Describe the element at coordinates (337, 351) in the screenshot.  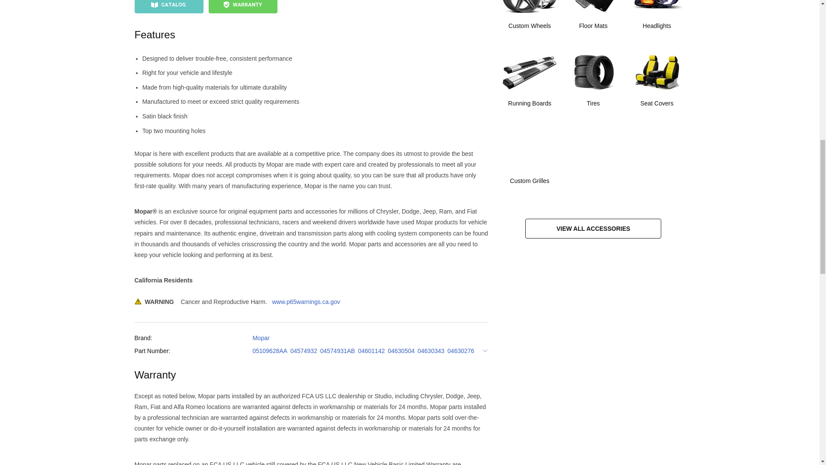
I see `04574931AB` at that location.